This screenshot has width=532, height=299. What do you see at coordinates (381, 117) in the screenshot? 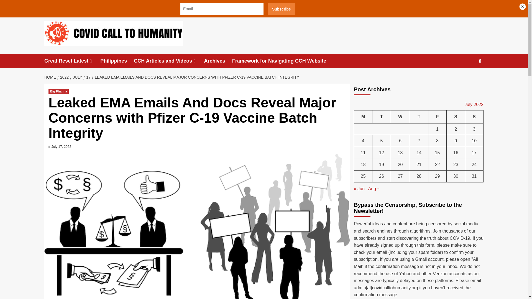
I see `Tuesday` at bounding box center [381, 117].